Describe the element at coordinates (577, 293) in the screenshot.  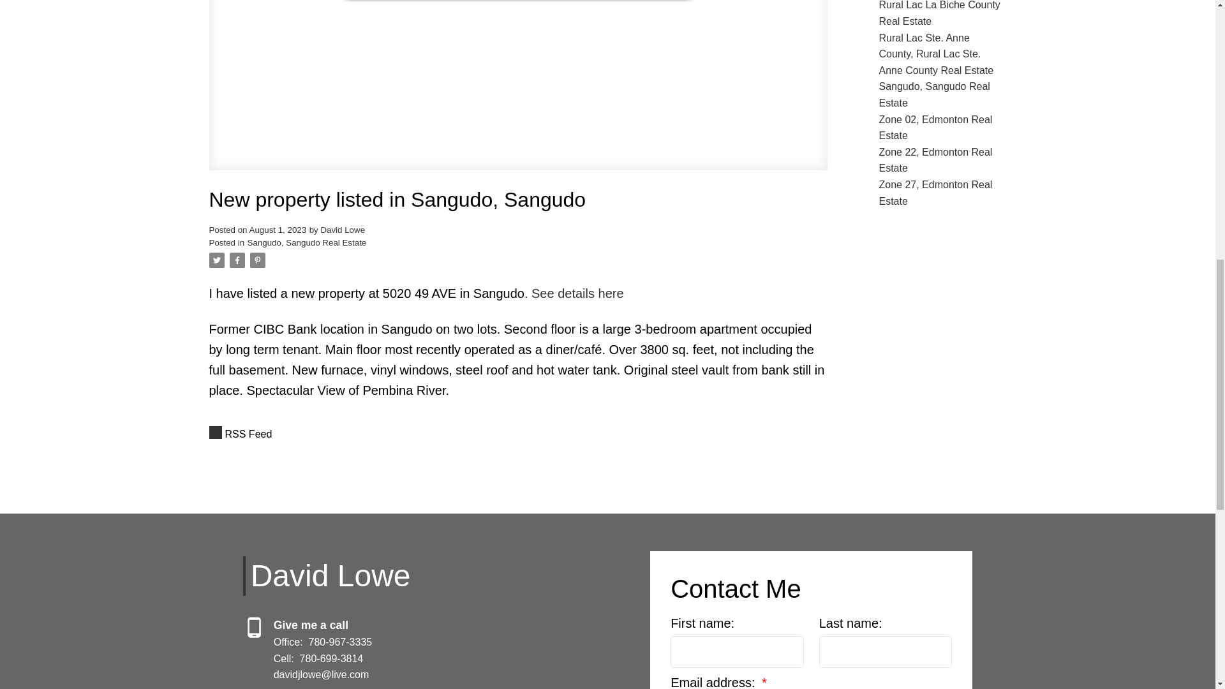
I see `See details here` at that location.